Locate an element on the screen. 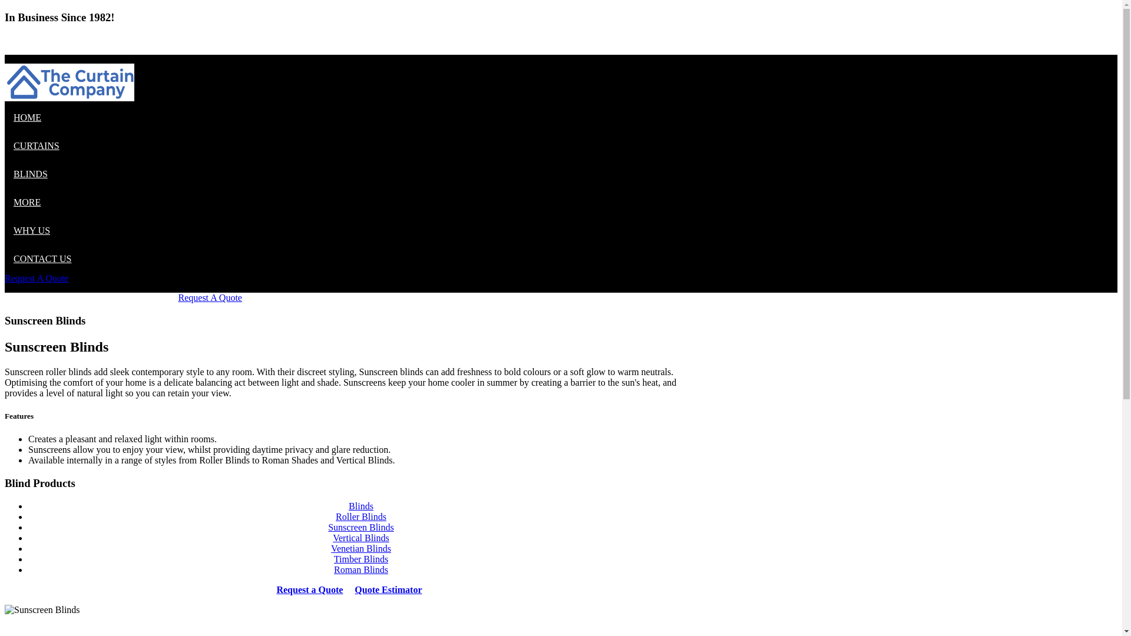 This screenshot has height=636, width=1131. Sunscreen Blinds is located at coordinates (361, 528).